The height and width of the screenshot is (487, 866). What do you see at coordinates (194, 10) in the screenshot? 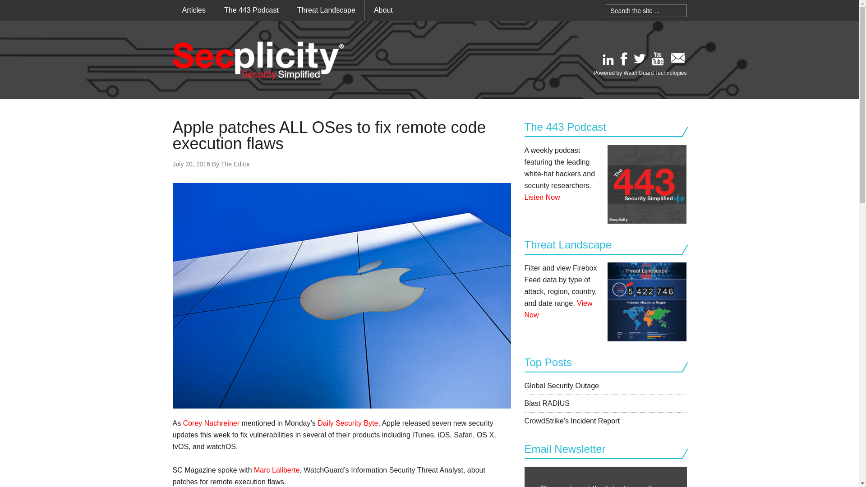
I see `Articles` at bounding box center [194, 10].